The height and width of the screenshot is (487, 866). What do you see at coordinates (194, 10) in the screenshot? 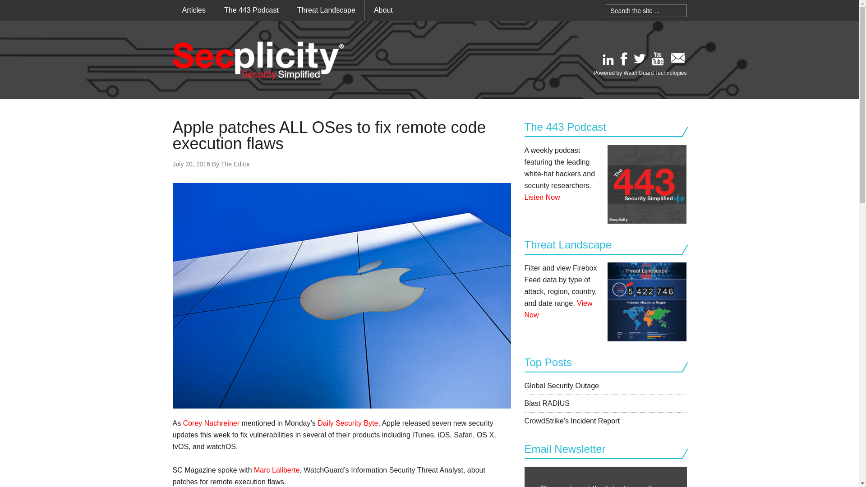
I see `Articles` at bounding box center [194, 10].